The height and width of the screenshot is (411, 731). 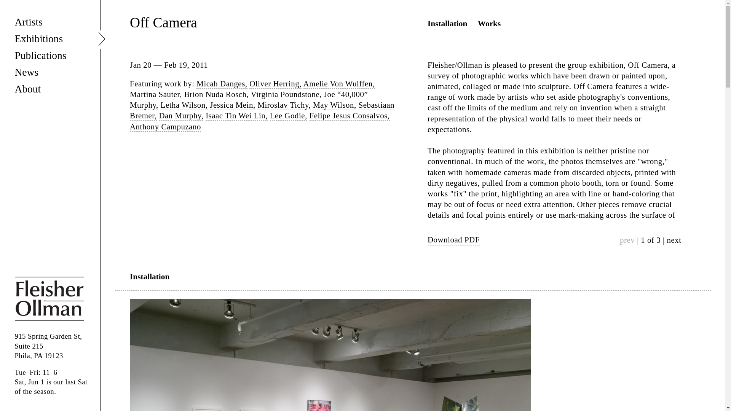 I want to click on Anthony Campuzano, so click(x=165, y=126).